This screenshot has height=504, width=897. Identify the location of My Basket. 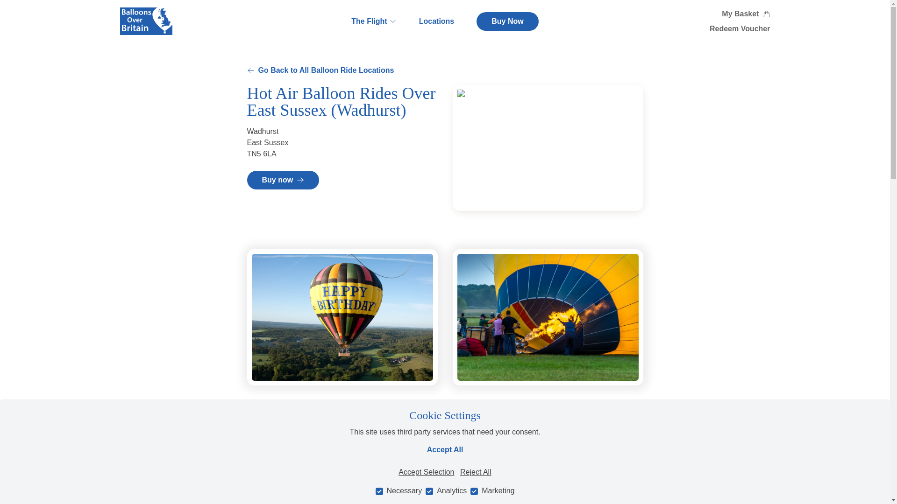
(745, 14).